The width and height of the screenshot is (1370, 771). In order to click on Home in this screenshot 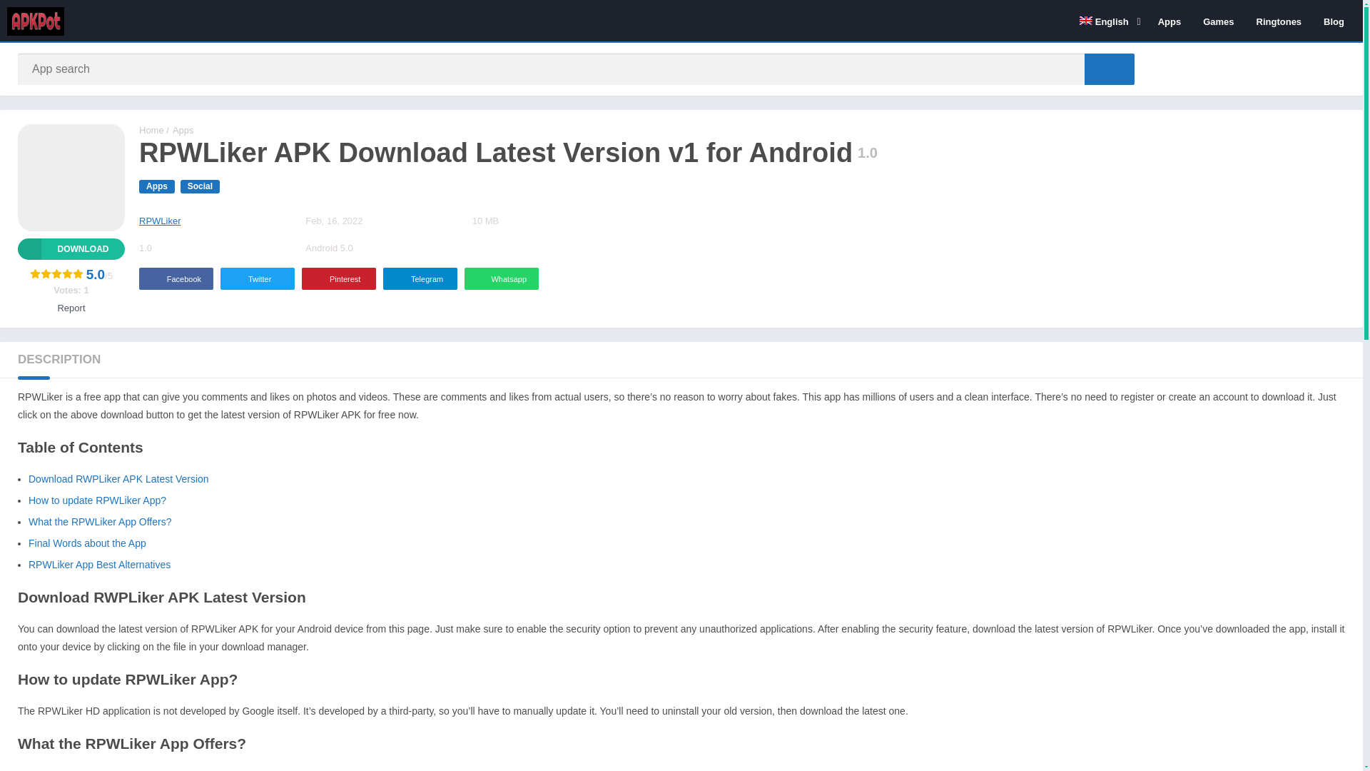, I will do `click(151, 130)`.